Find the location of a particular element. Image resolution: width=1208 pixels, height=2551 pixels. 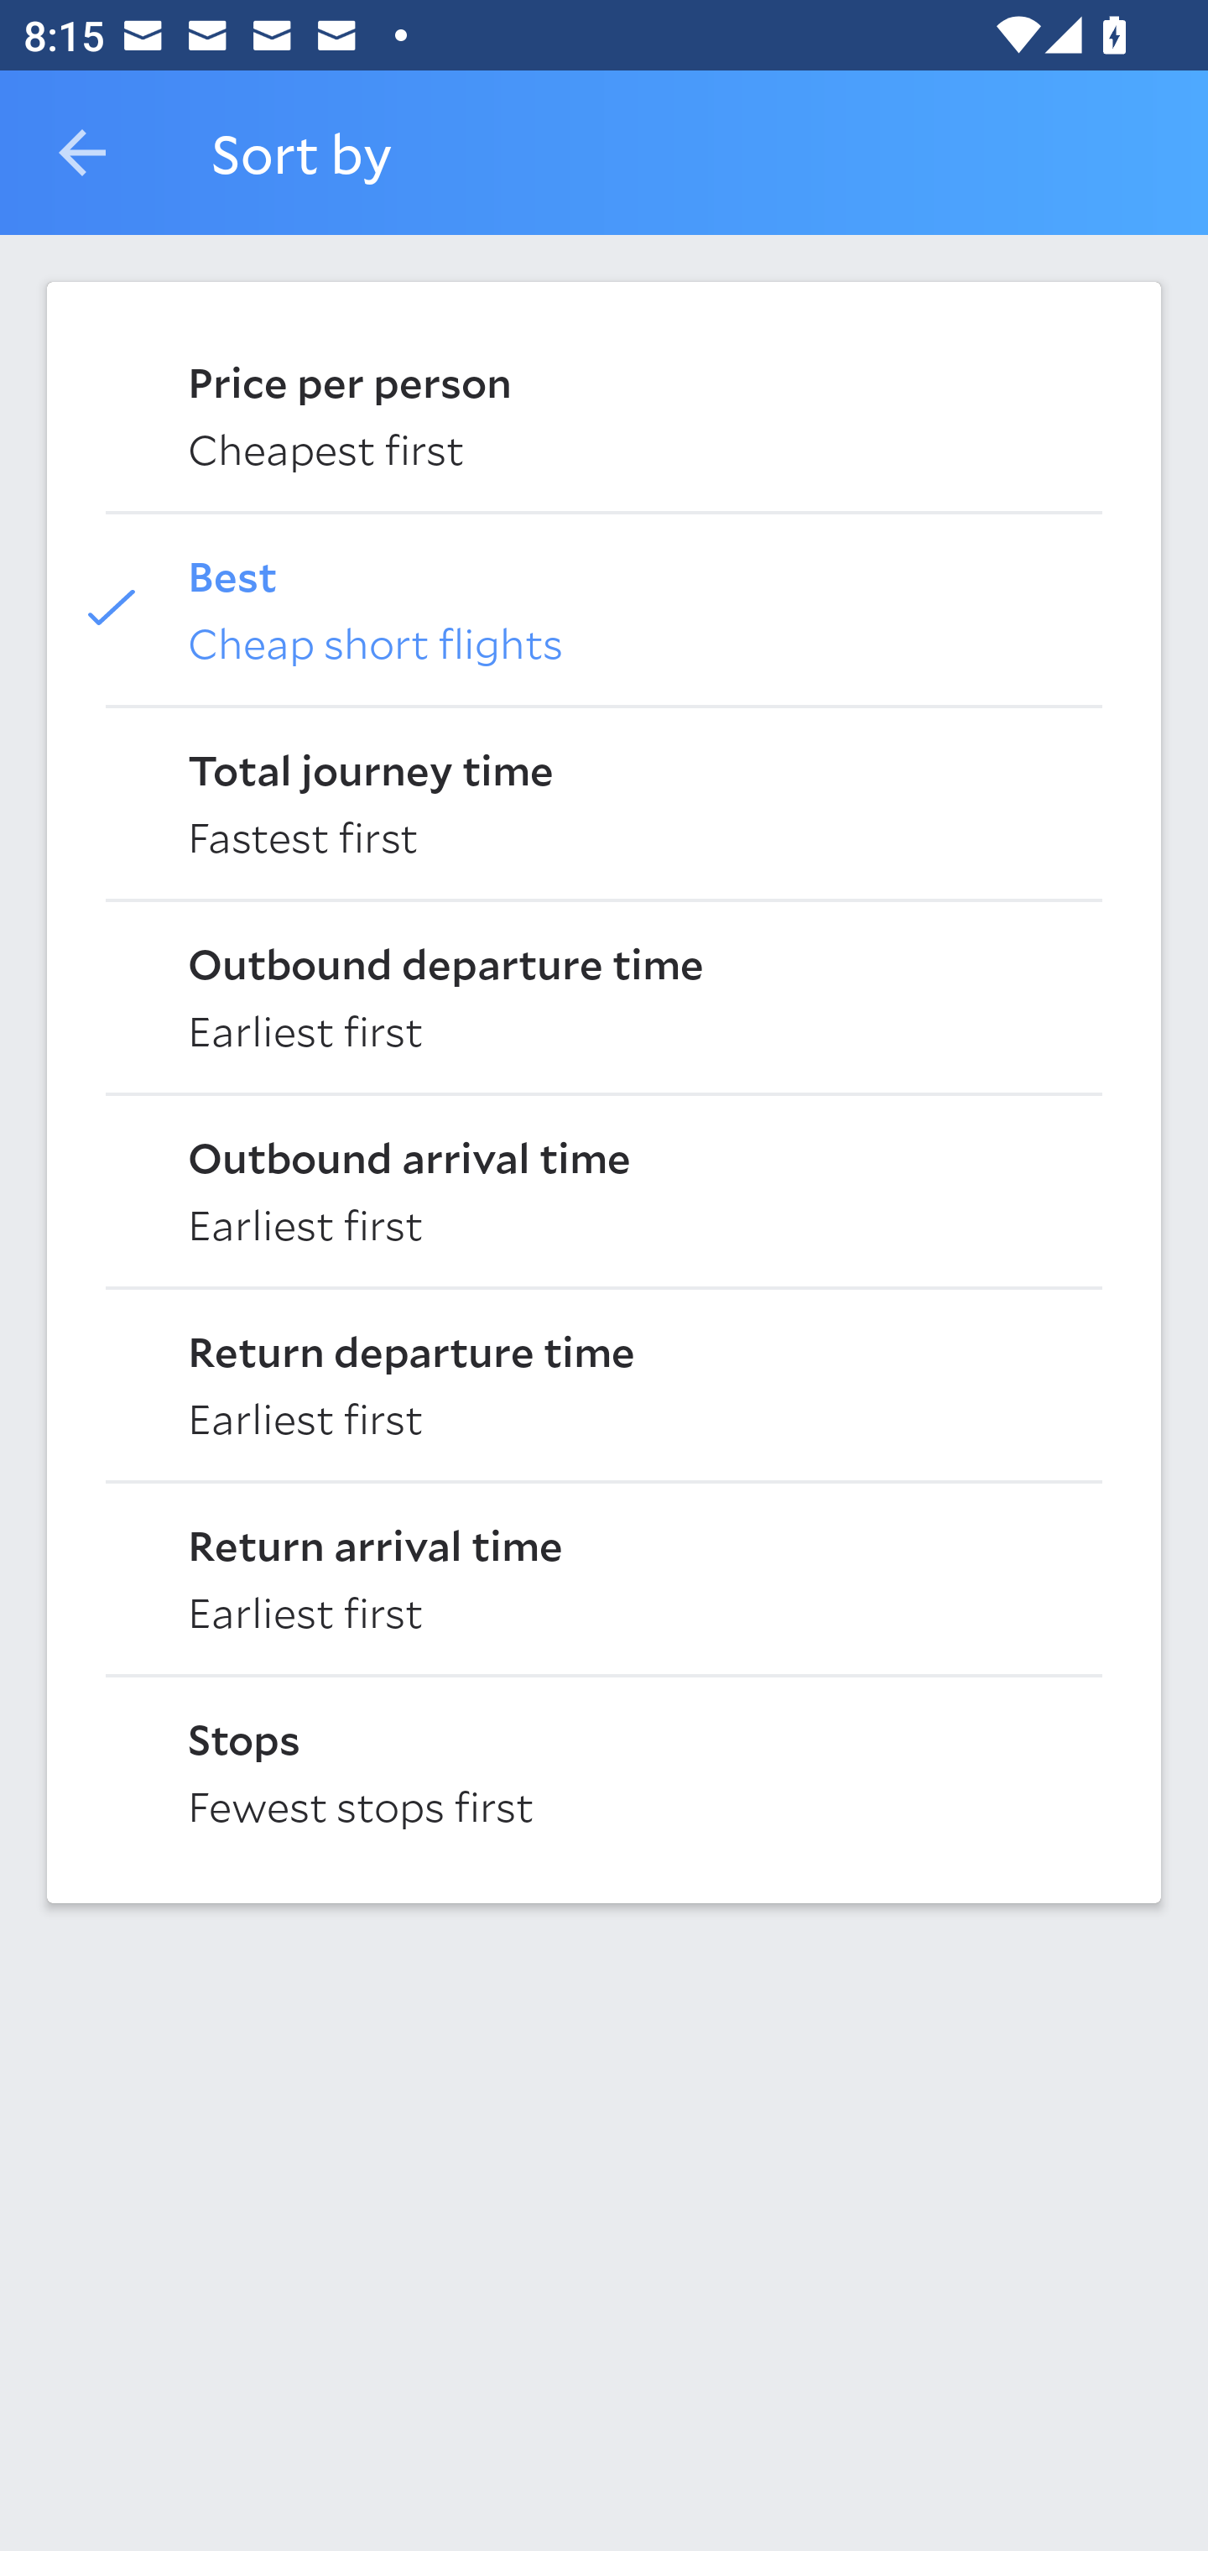

Total journey time Fastest first is located at coordinates (604, 801).